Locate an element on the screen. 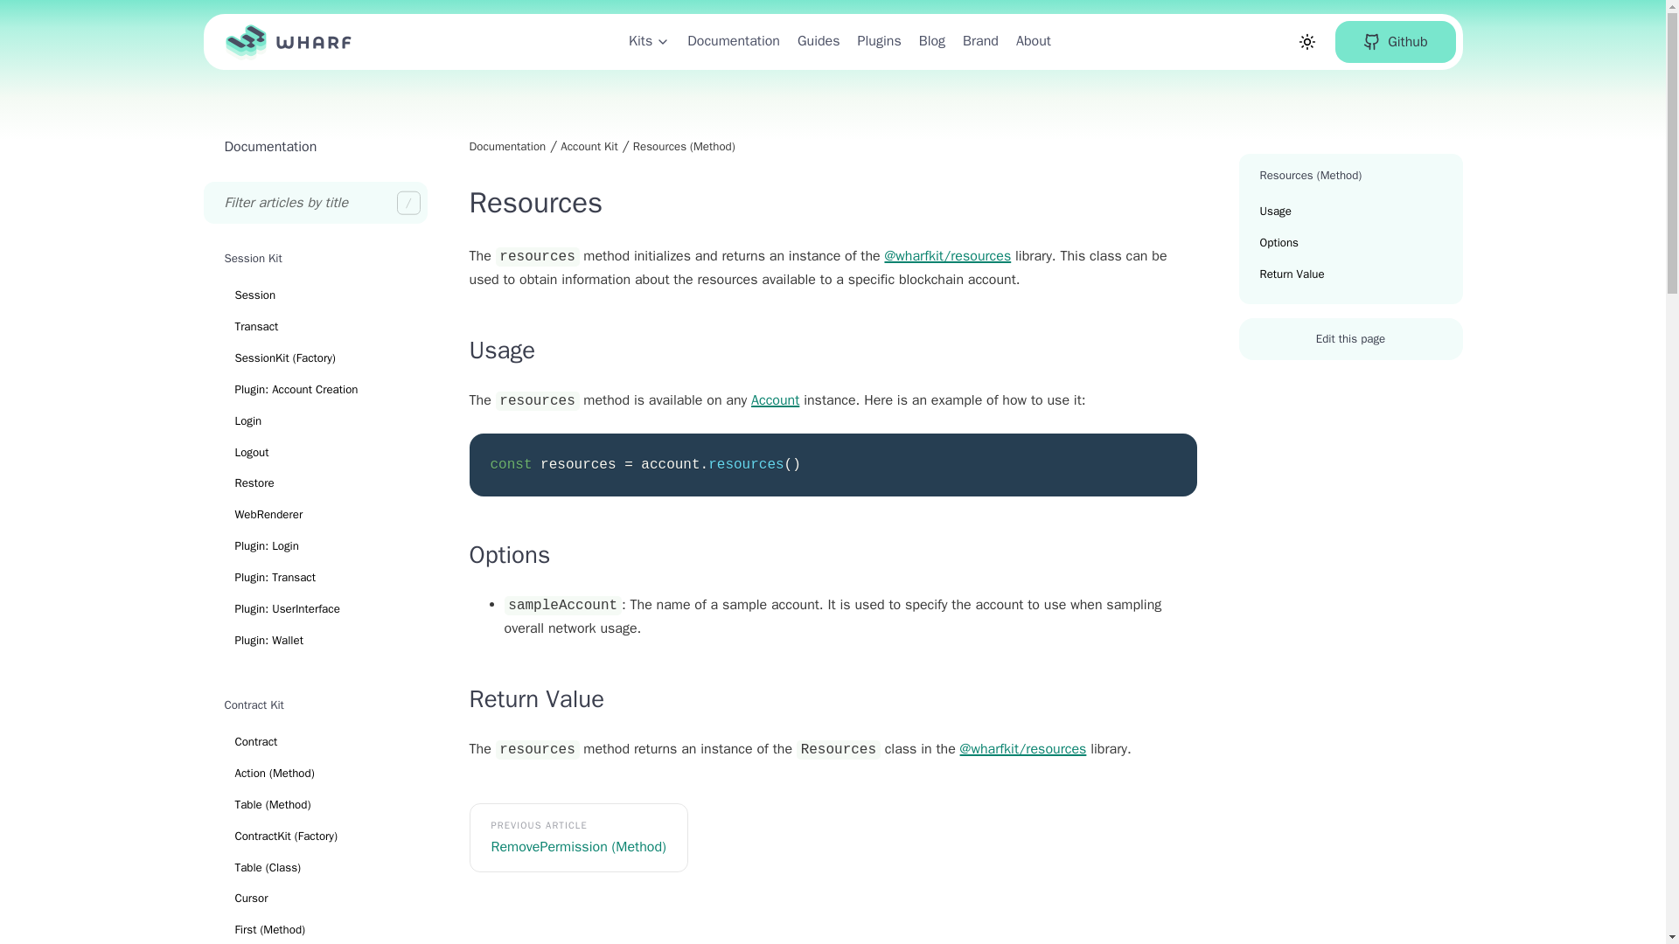 Image resolution: width=1679 pixels, height=944 pixels. Session is located at coordinates (315, 295).